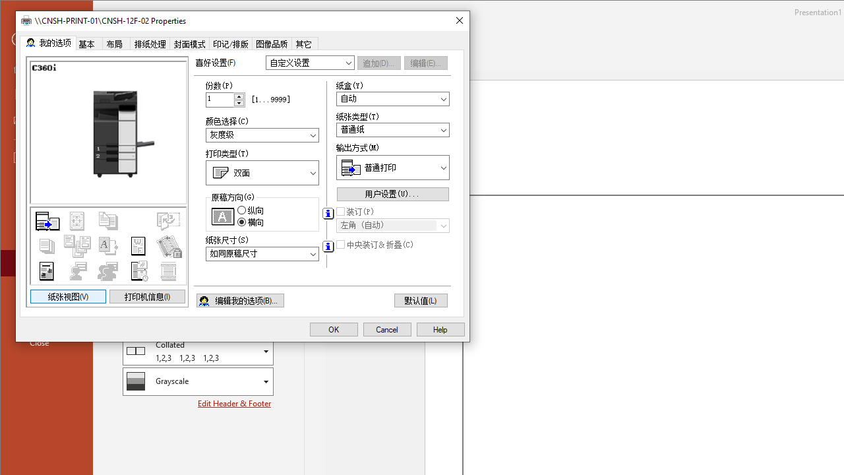  What do you see at coordinates (107, 182) in the screenshot?
I see `AutomationID: 1199` at bounding box center [107, 182].